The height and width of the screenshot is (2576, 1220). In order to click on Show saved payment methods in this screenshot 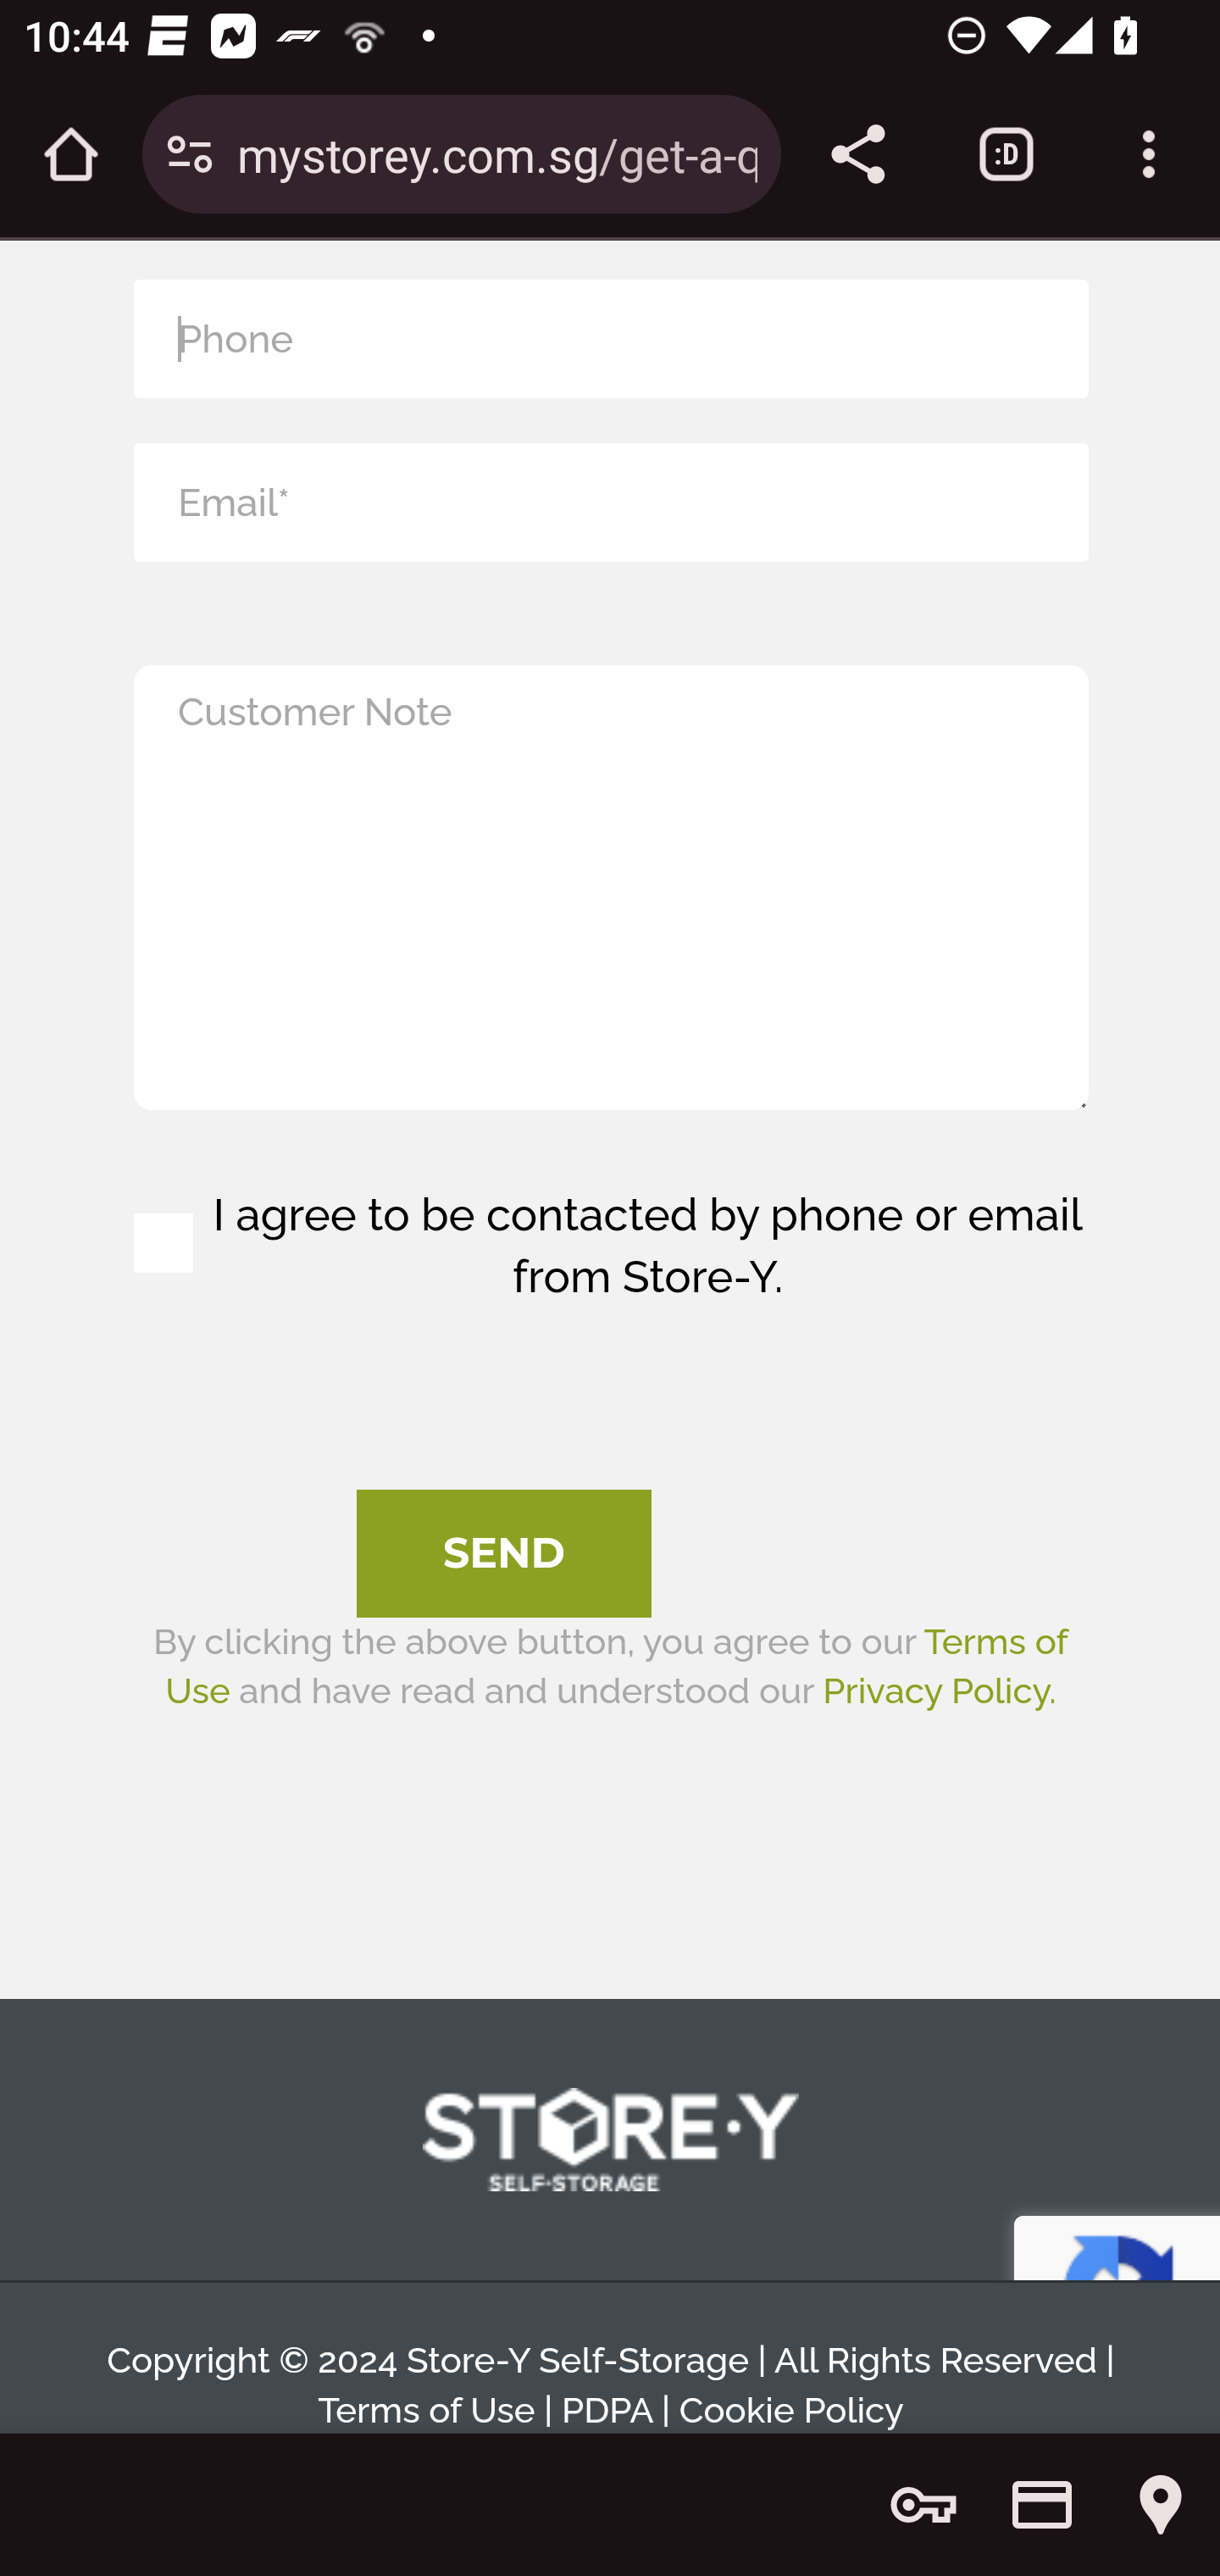, I will do `click(1042, 2505)`.